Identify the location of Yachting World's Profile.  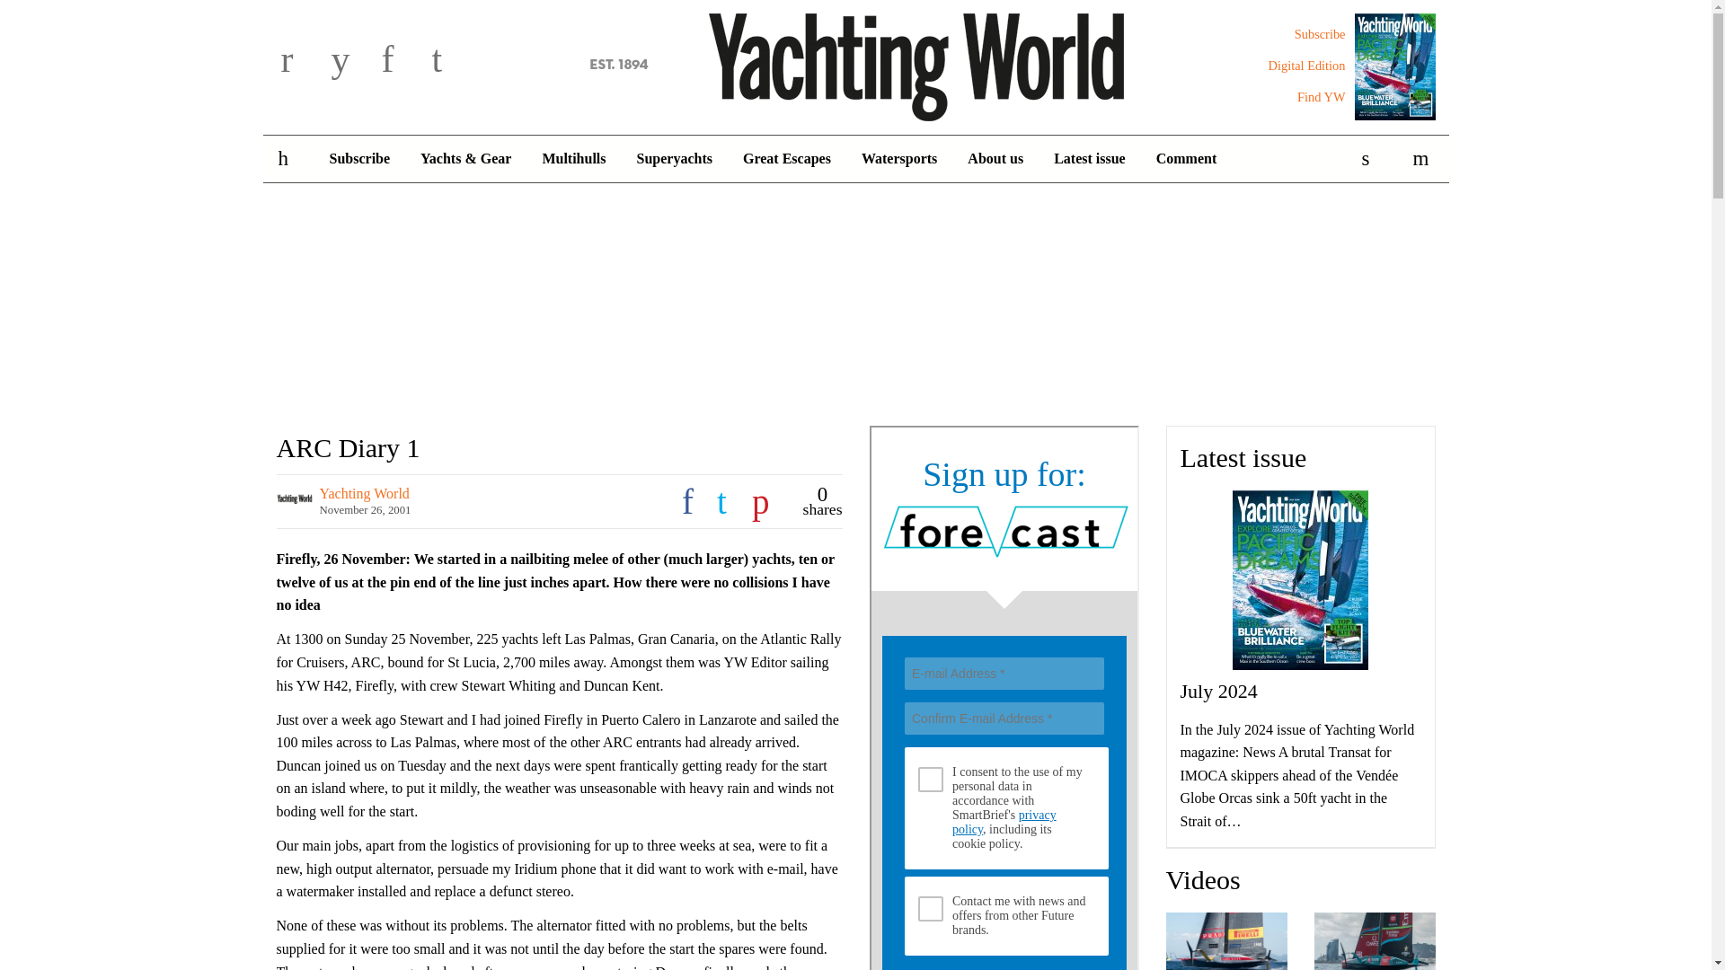
(365, 494).